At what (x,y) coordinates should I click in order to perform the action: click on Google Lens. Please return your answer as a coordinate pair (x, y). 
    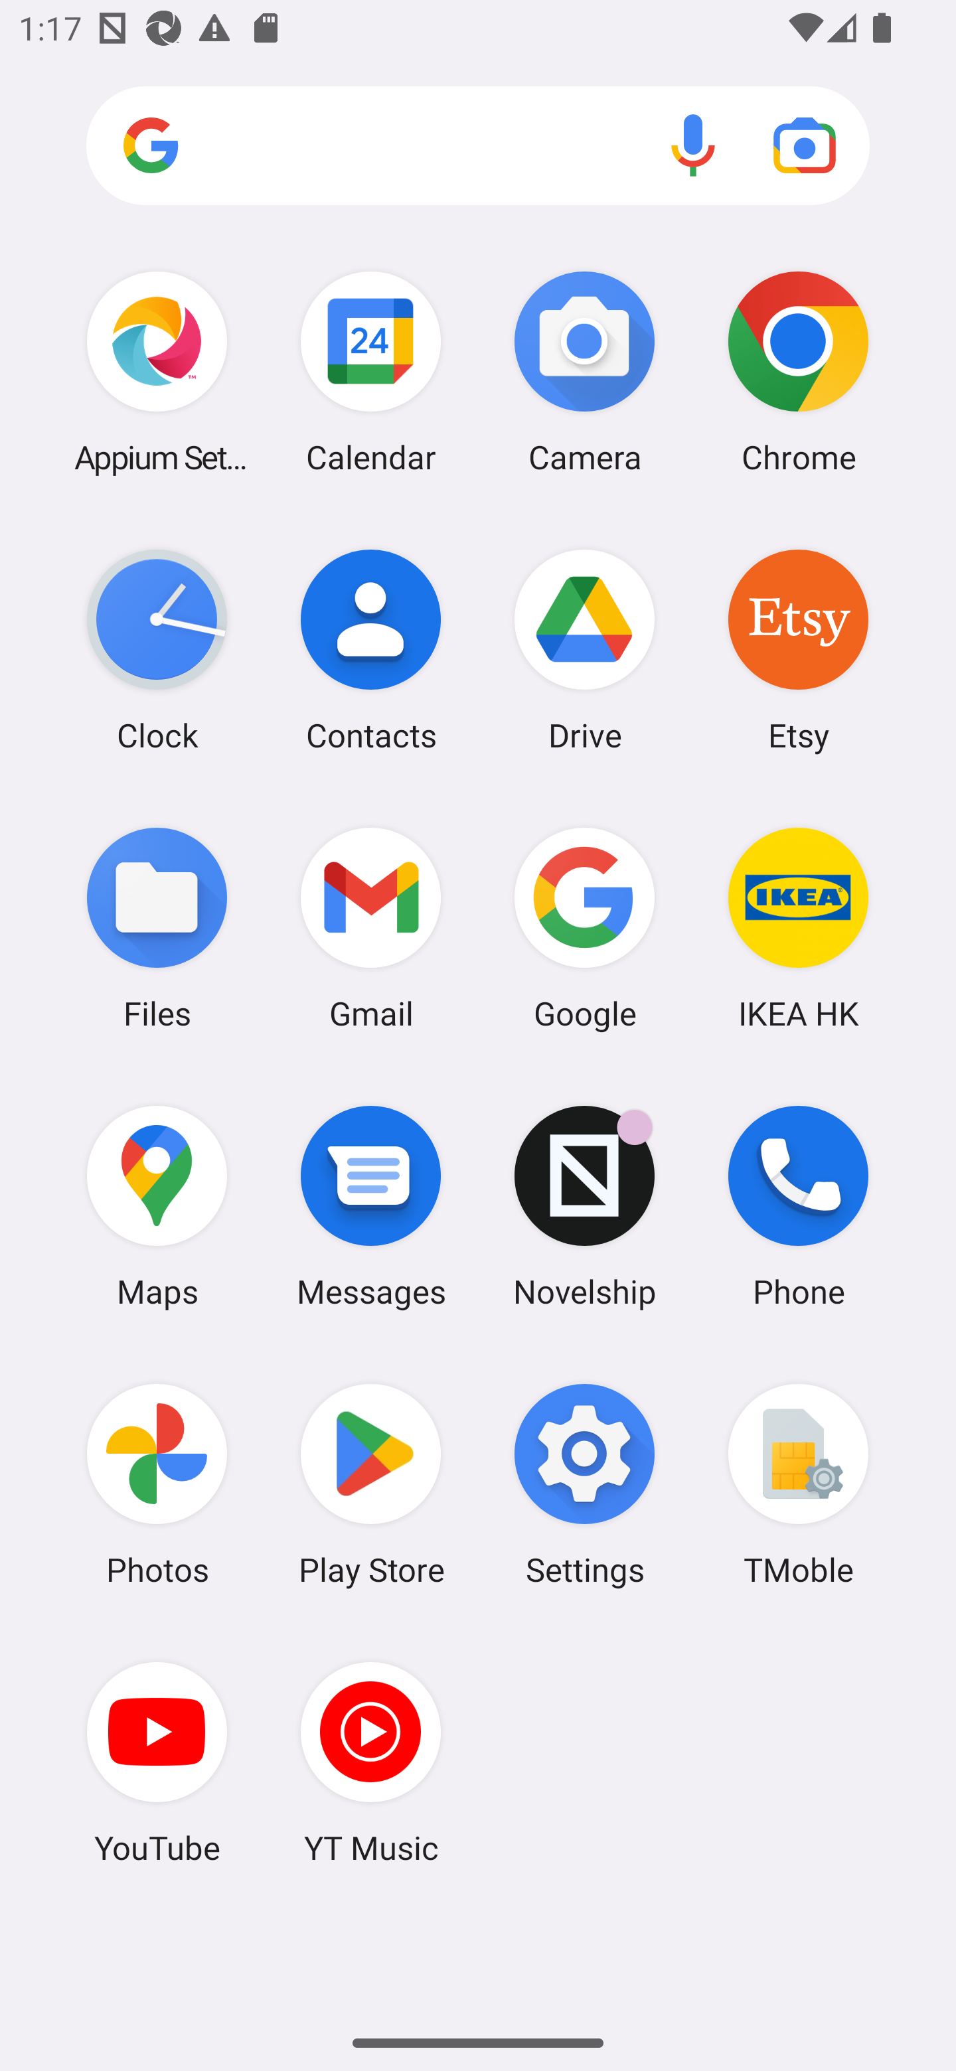
    Looking at the image, I should click on (805, 145).